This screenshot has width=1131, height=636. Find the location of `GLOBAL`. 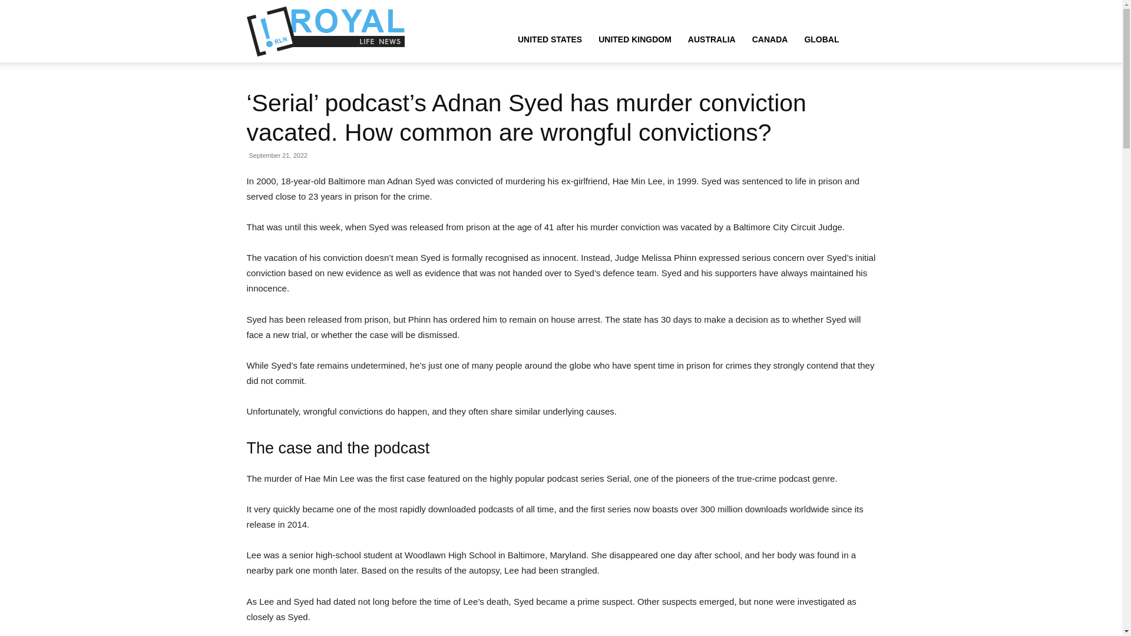

GLOBAL is located at coordinates (821, 39).